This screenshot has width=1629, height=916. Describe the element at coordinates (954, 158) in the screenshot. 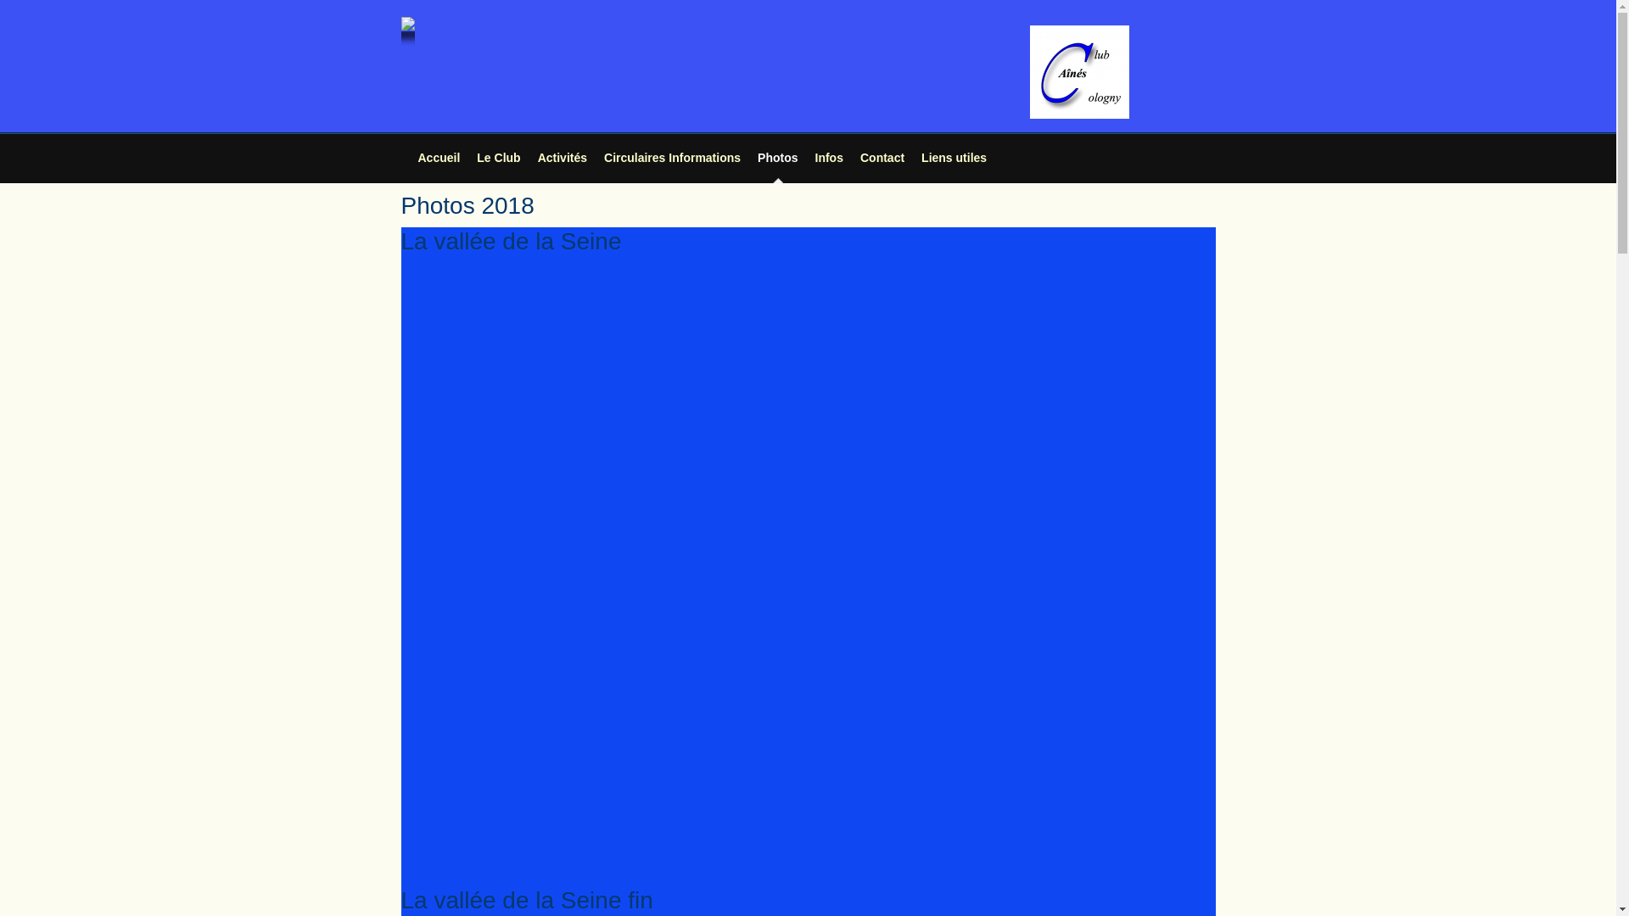

I see `Liens utiles` at that location.